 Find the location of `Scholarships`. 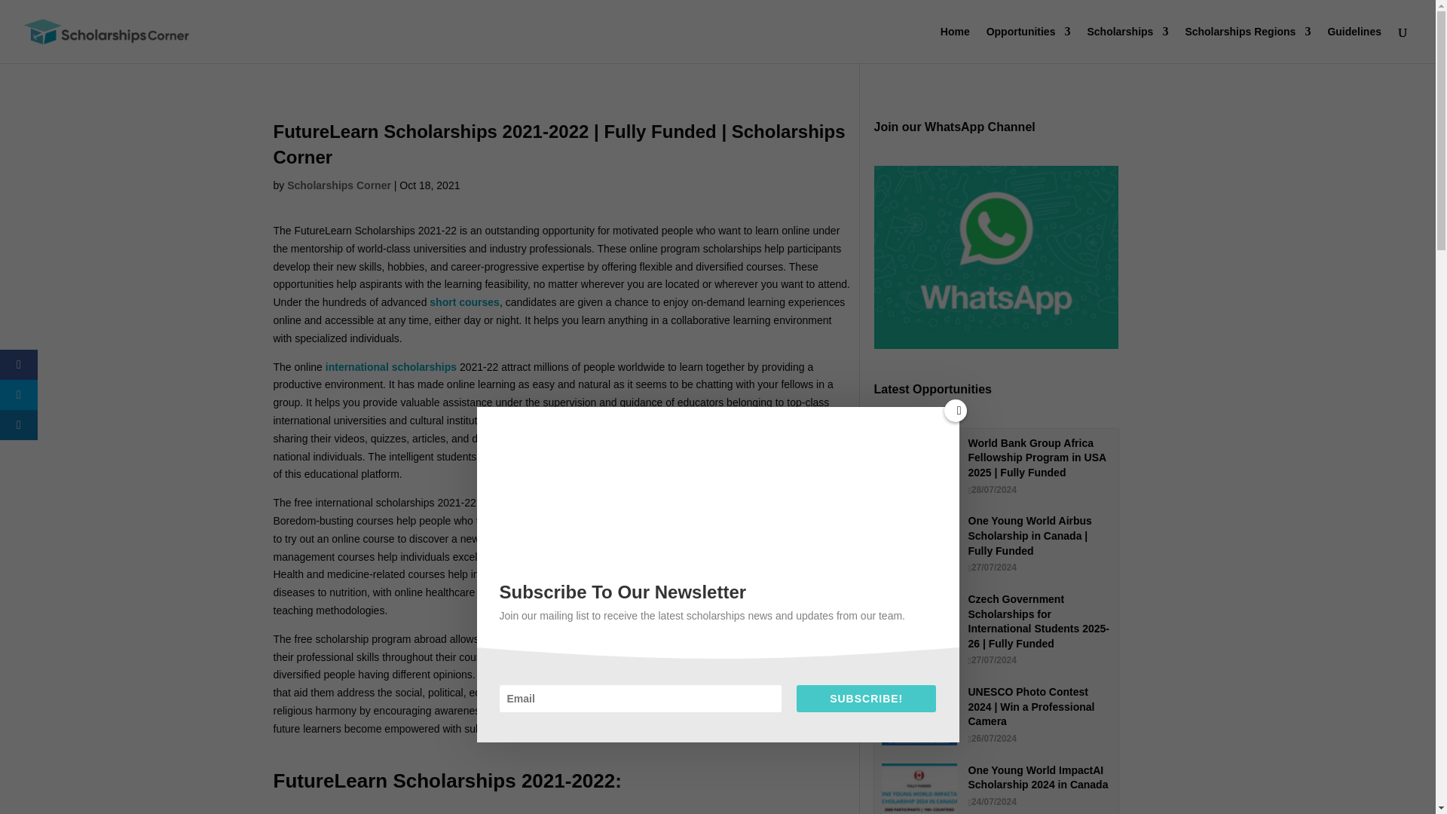

Scholarships is located at coordinates (1127, 44).